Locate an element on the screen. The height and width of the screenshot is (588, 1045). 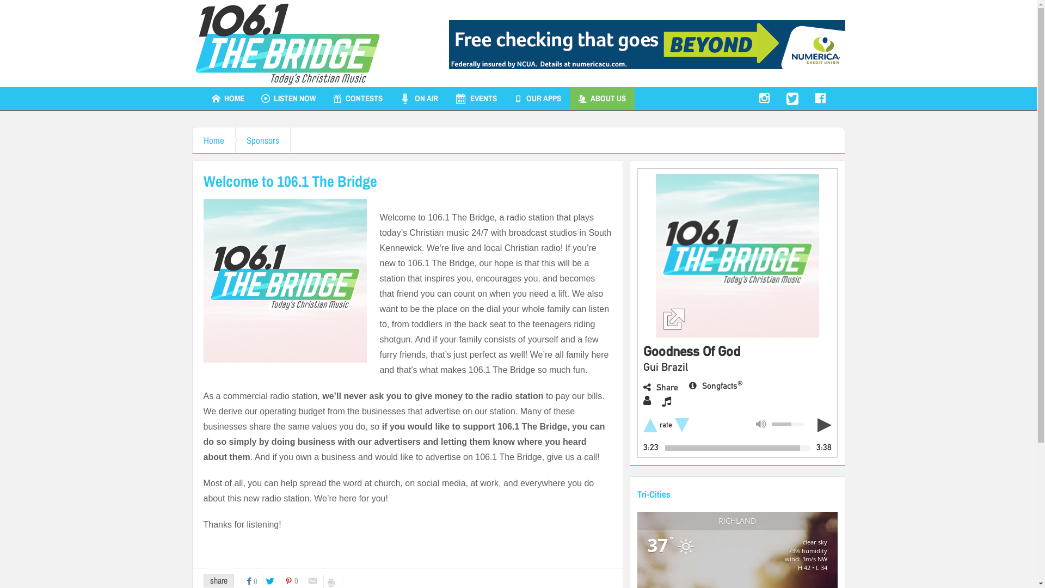
HOME is located at coordinates (228, 99).